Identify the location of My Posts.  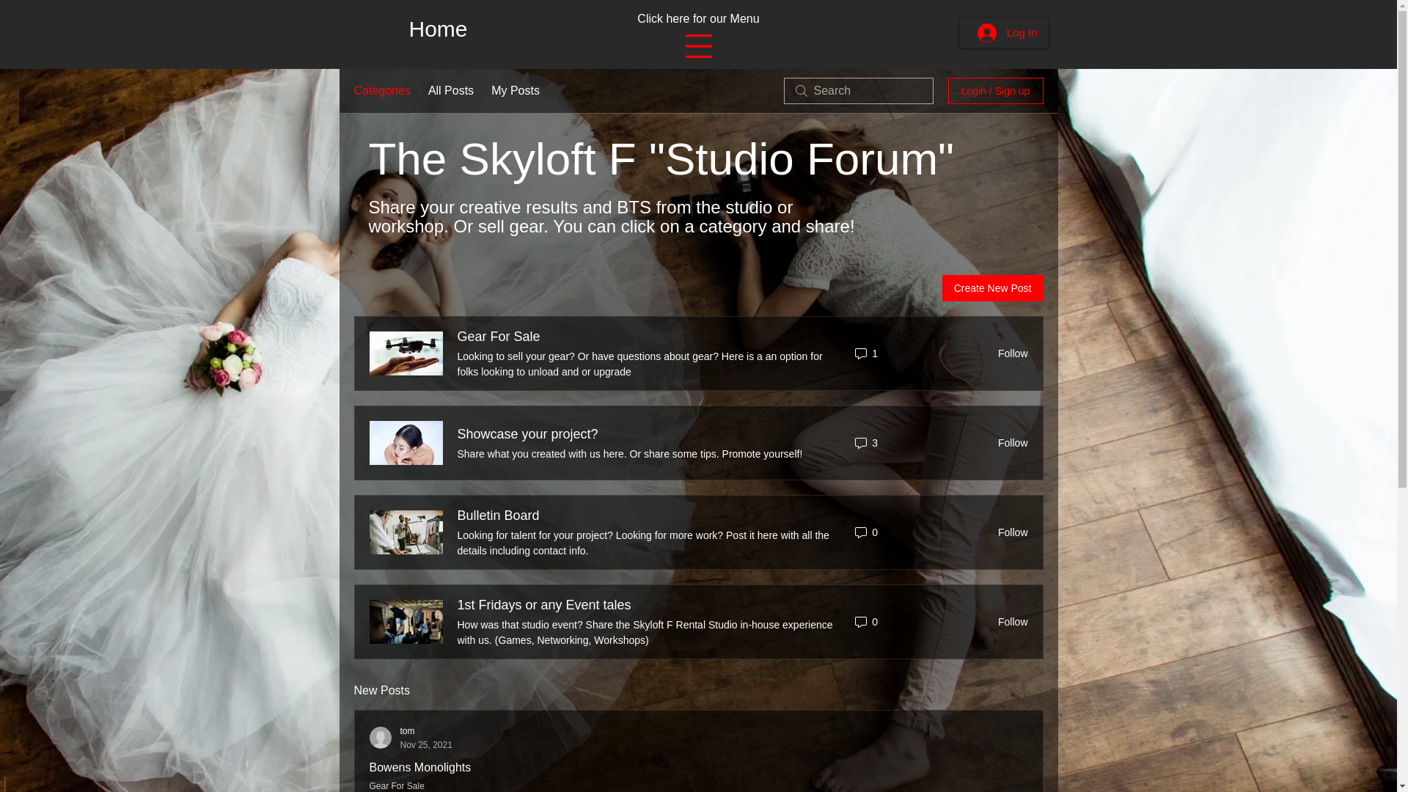
(1008, 532).